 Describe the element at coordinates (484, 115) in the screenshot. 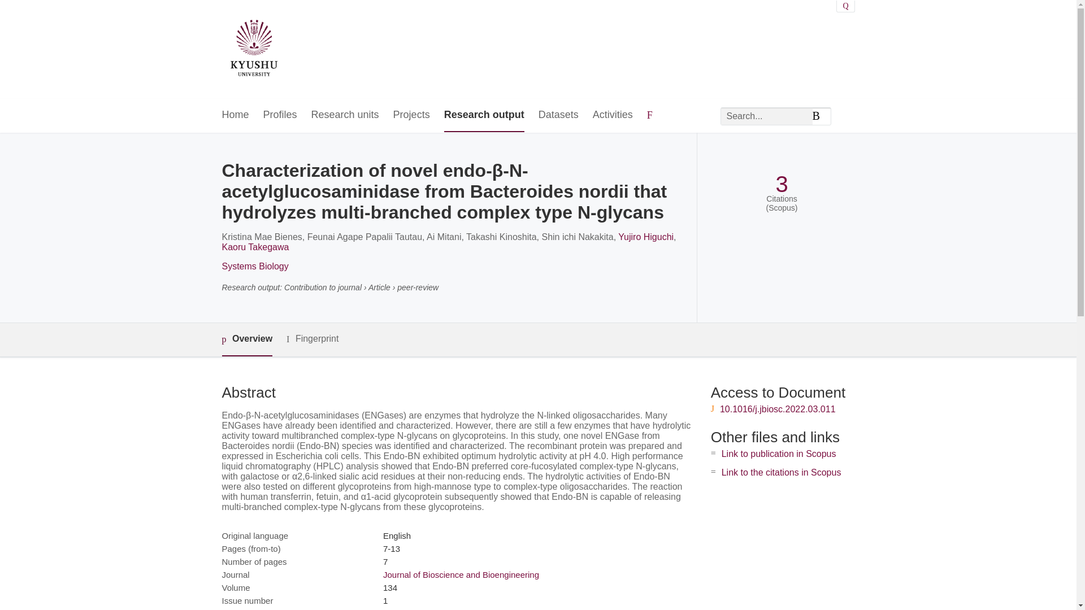

I see `Research output` at that location.